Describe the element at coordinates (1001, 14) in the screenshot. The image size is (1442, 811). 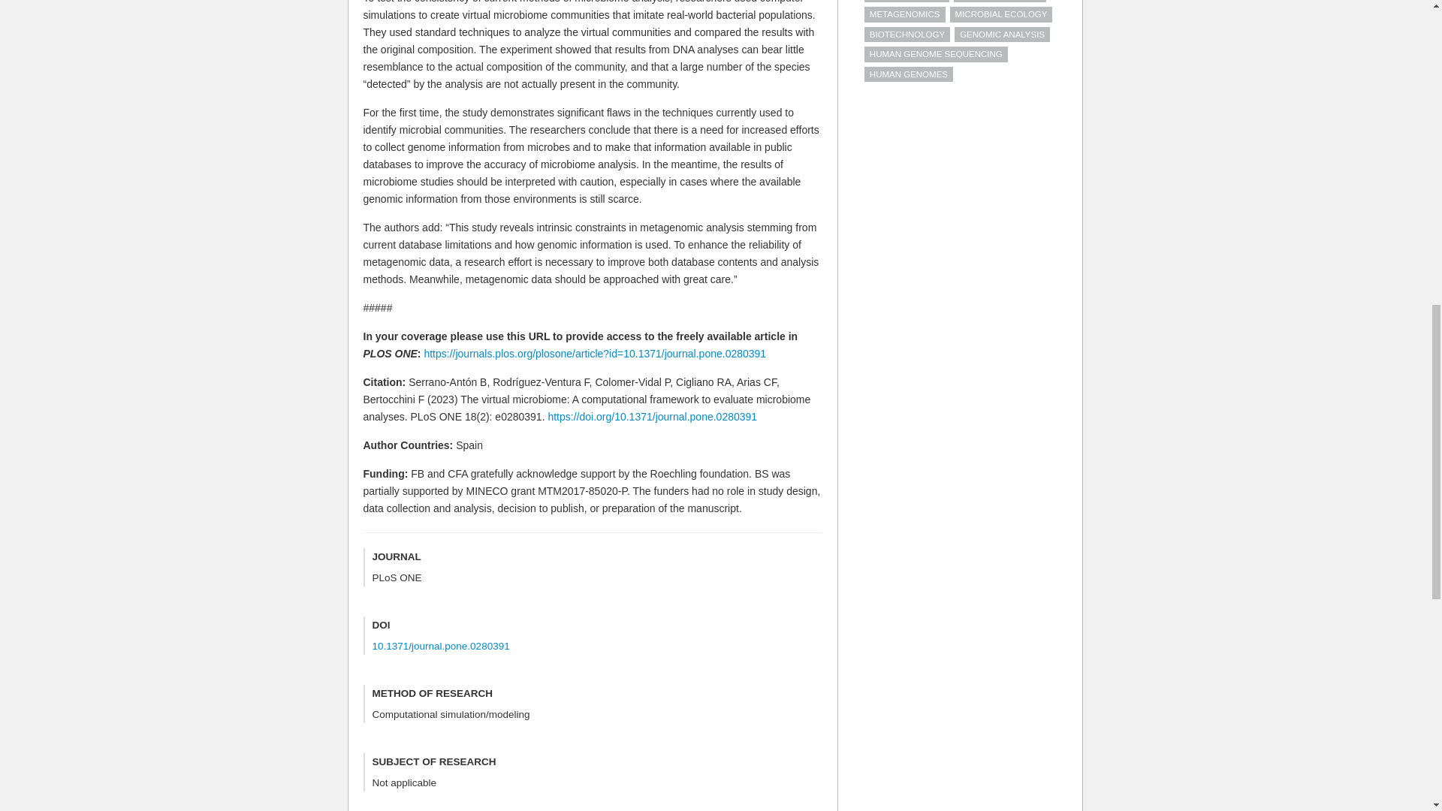
I see `MICROBIAL ECOLOGY` at that location.